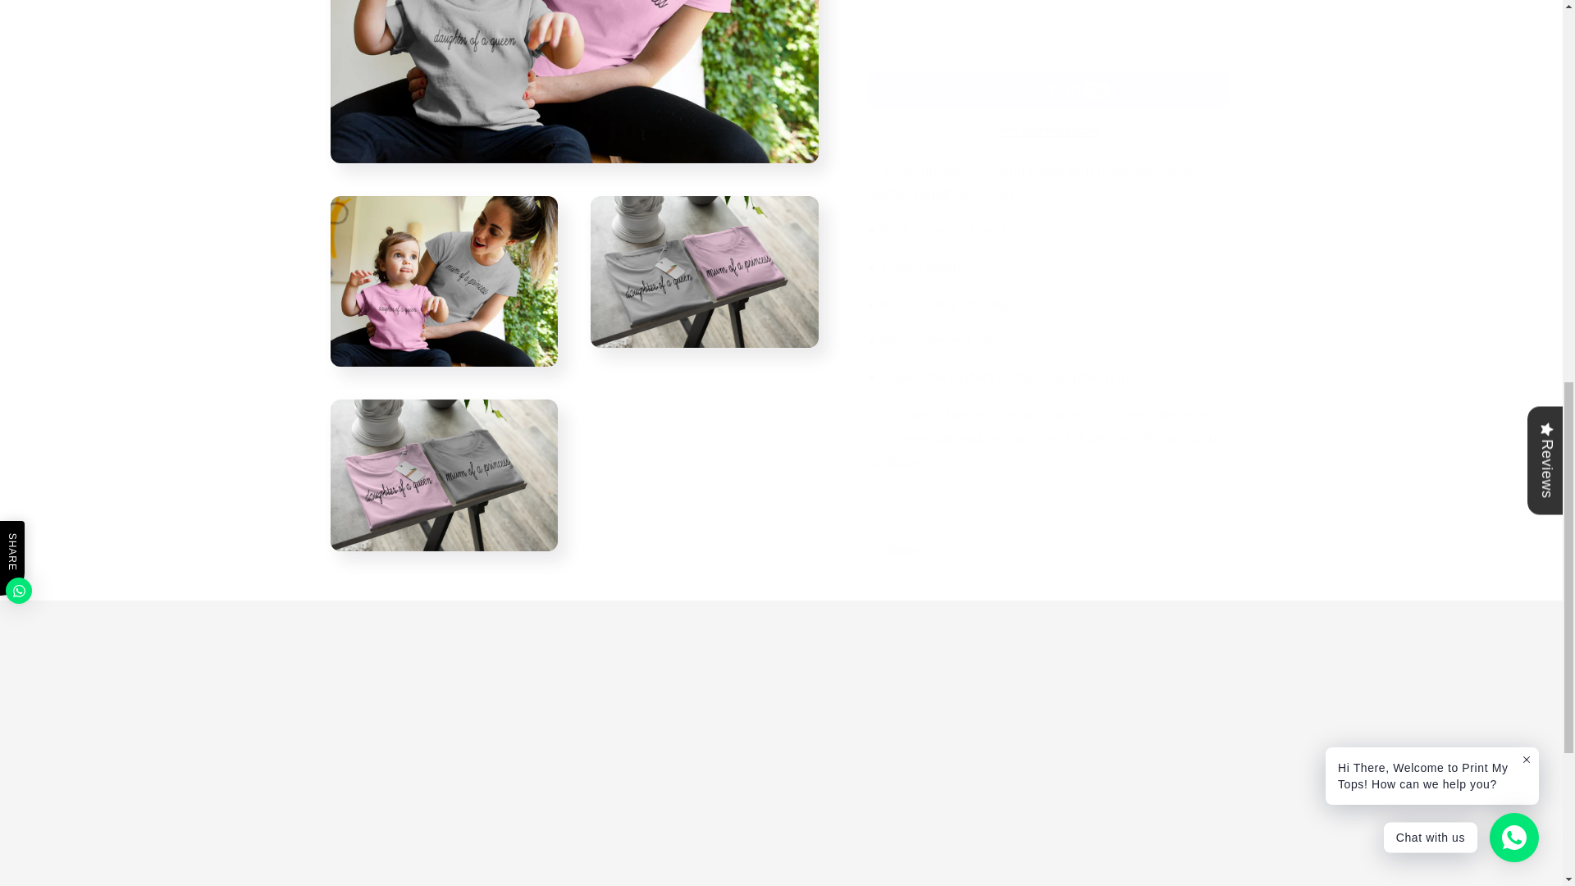 The image size is (1575, 886). I want to click on Open media 4 in modal, so click(443, 21).